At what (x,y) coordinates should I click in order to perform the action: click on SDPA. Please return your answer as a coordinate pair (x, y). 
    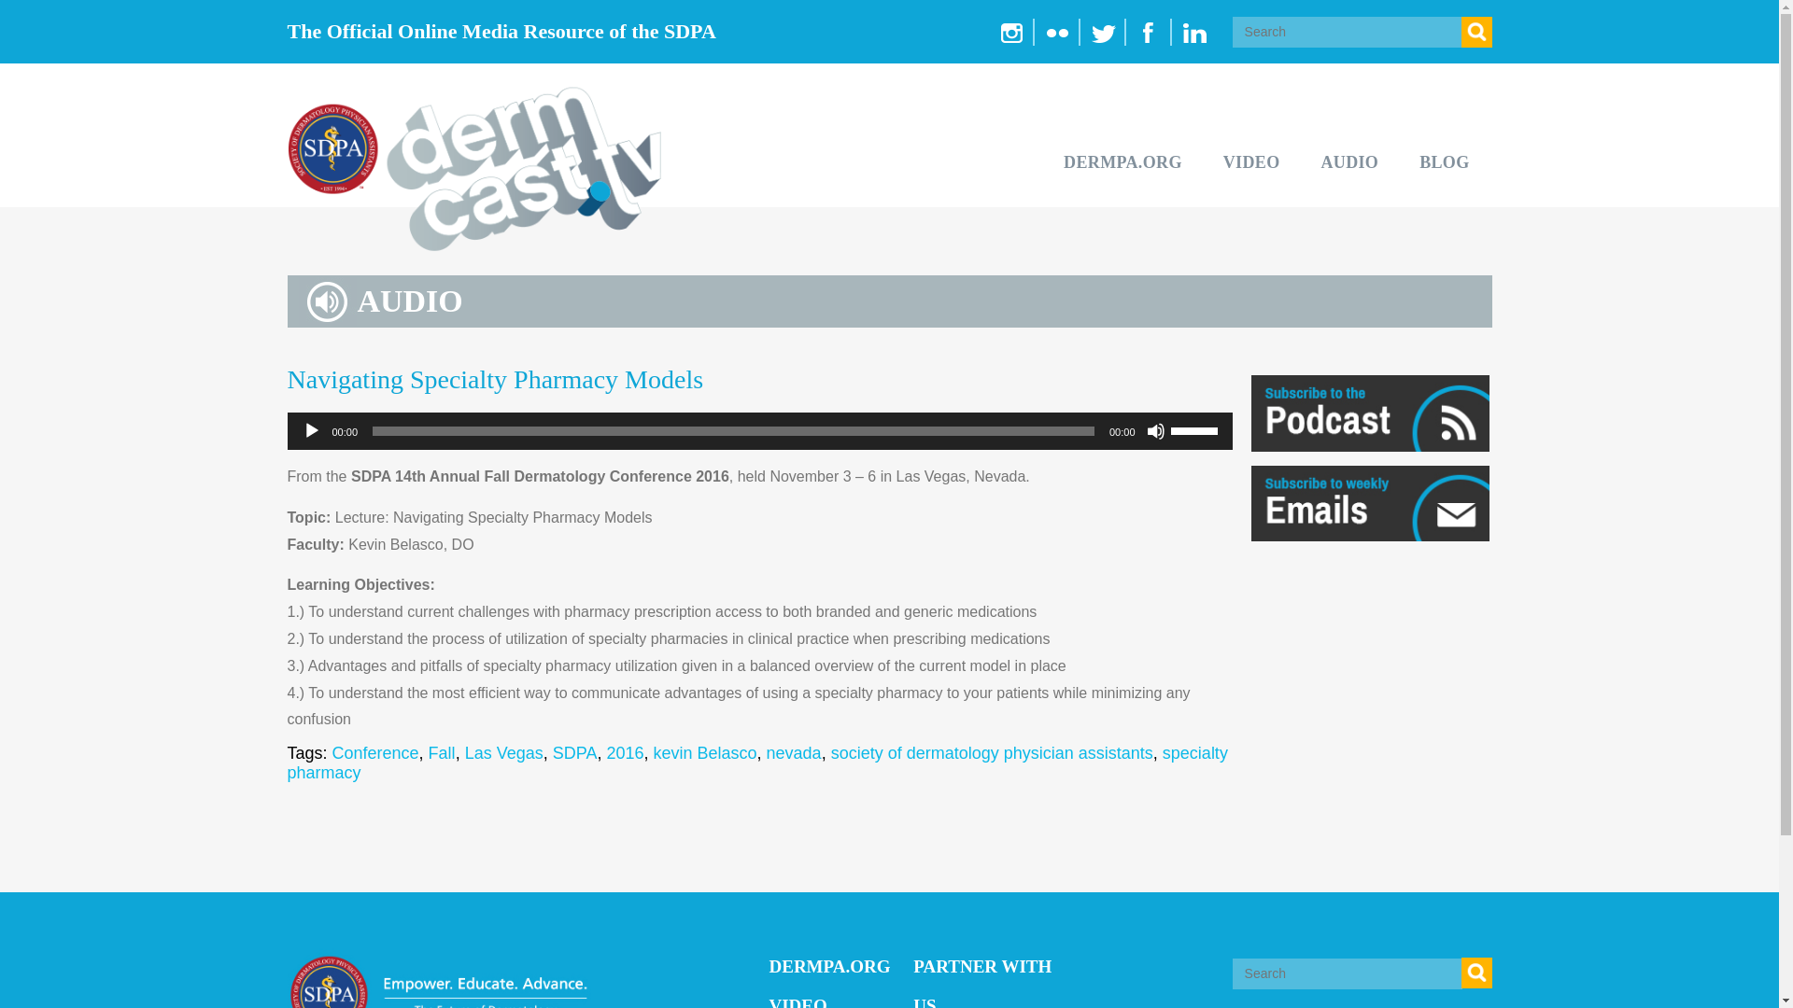
    Looking at the image, I should click on (574, 752).